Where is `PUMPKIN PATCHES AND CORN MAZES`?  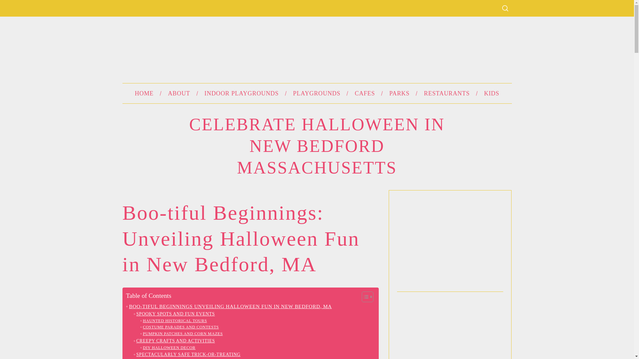
PUMPKIN PATCHES AND CORN MAZES is located at coordinates (182, 334).